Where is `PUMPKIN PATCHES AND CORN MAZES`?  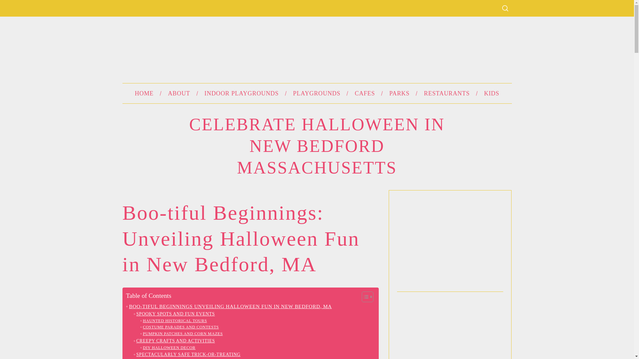
PUMPKIN PATCHES AND CORN MAZES is located at coordinates (182, 334).